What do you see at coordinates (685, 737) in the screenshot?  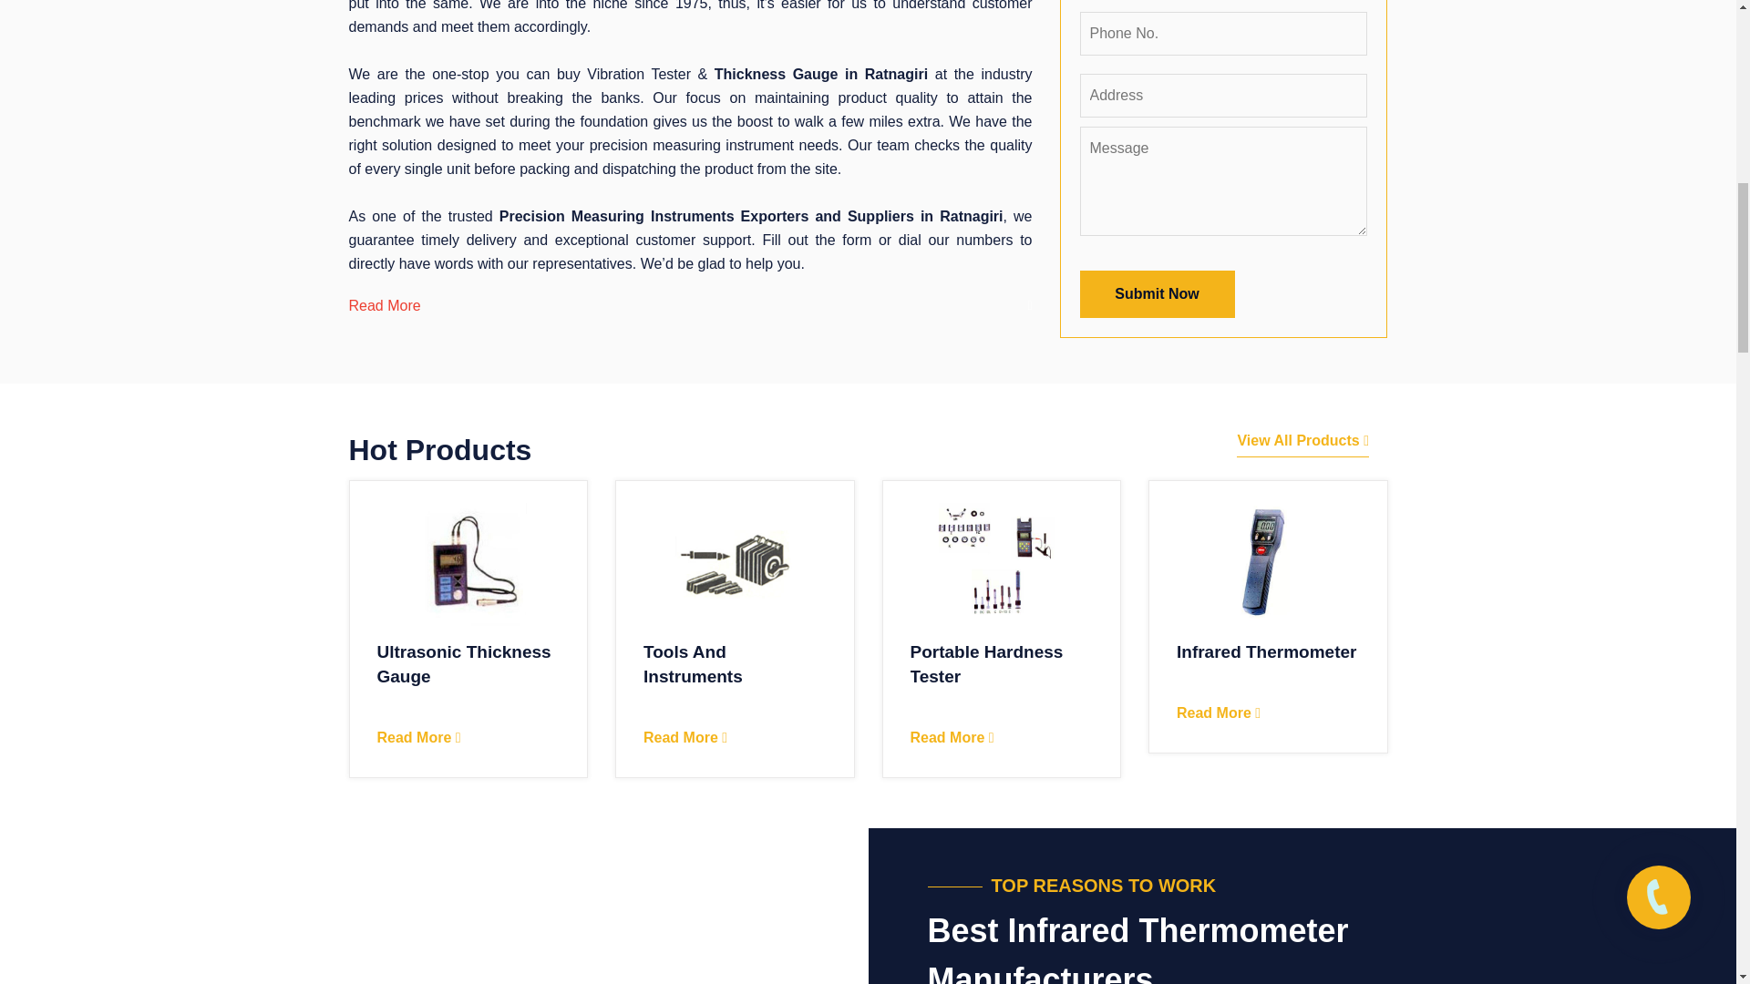 I see `Read More` at bounding box center [685, 737].